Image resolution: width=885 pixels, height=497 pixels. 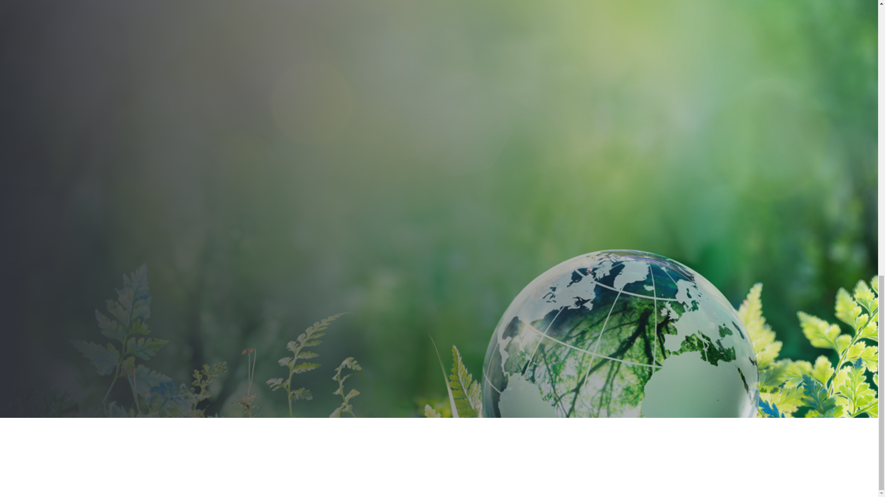 What do you see at coordinates (282, 263) in the screenshot?
I see `Submit Form` at bounding box center [282, 263].